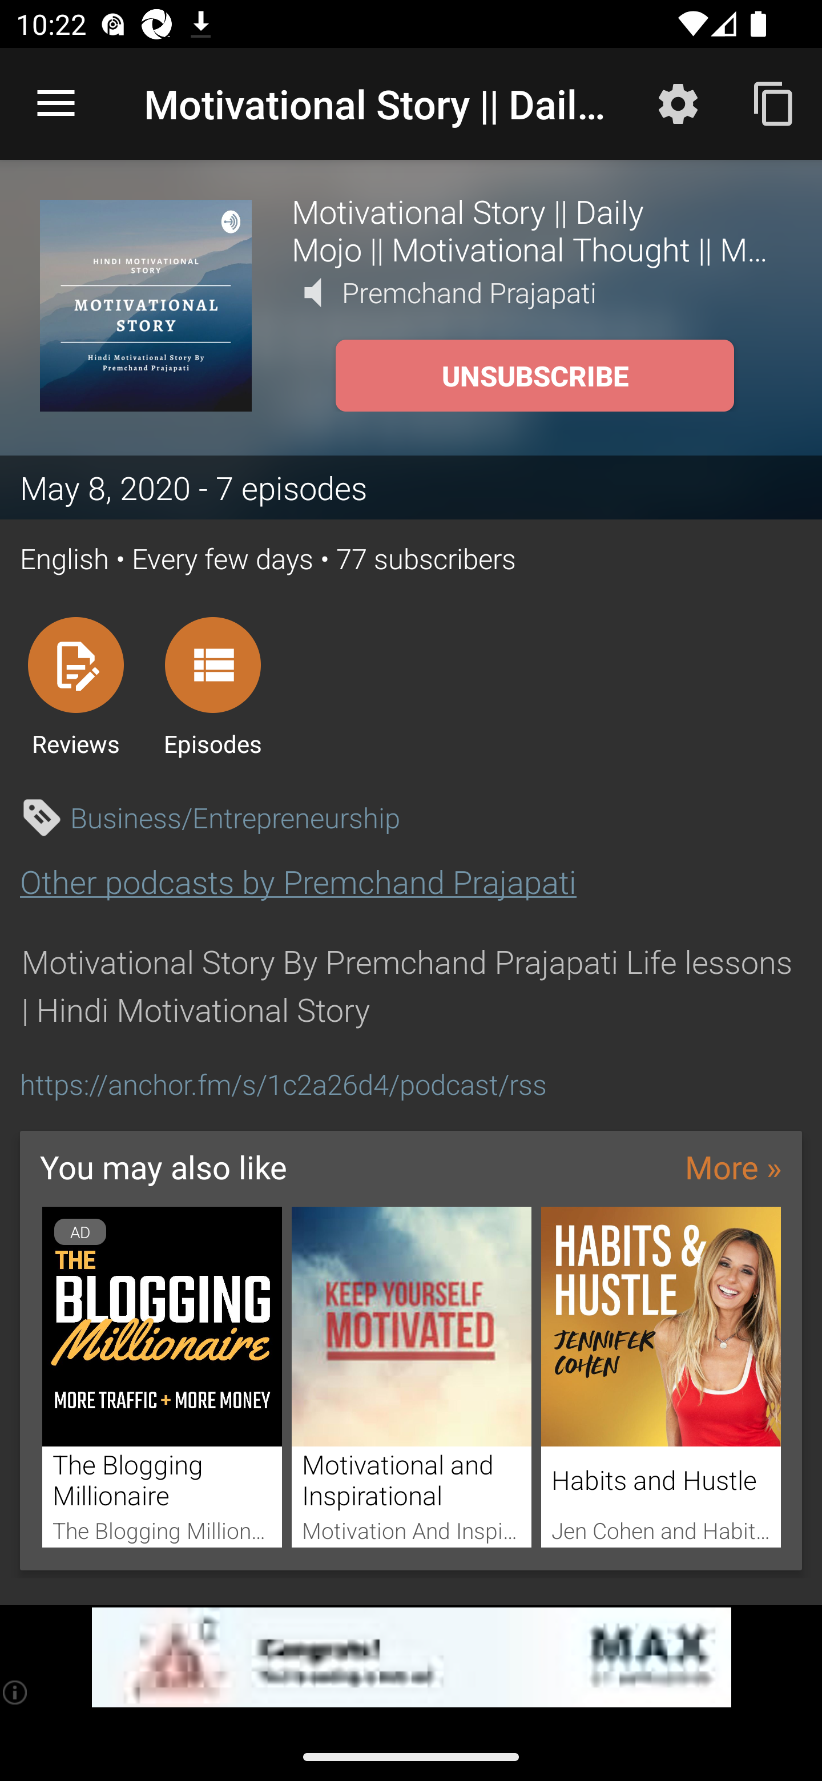  I want to click on Habits and Hustle Jen Cohen and Habit Nest, so click(661, 1377).